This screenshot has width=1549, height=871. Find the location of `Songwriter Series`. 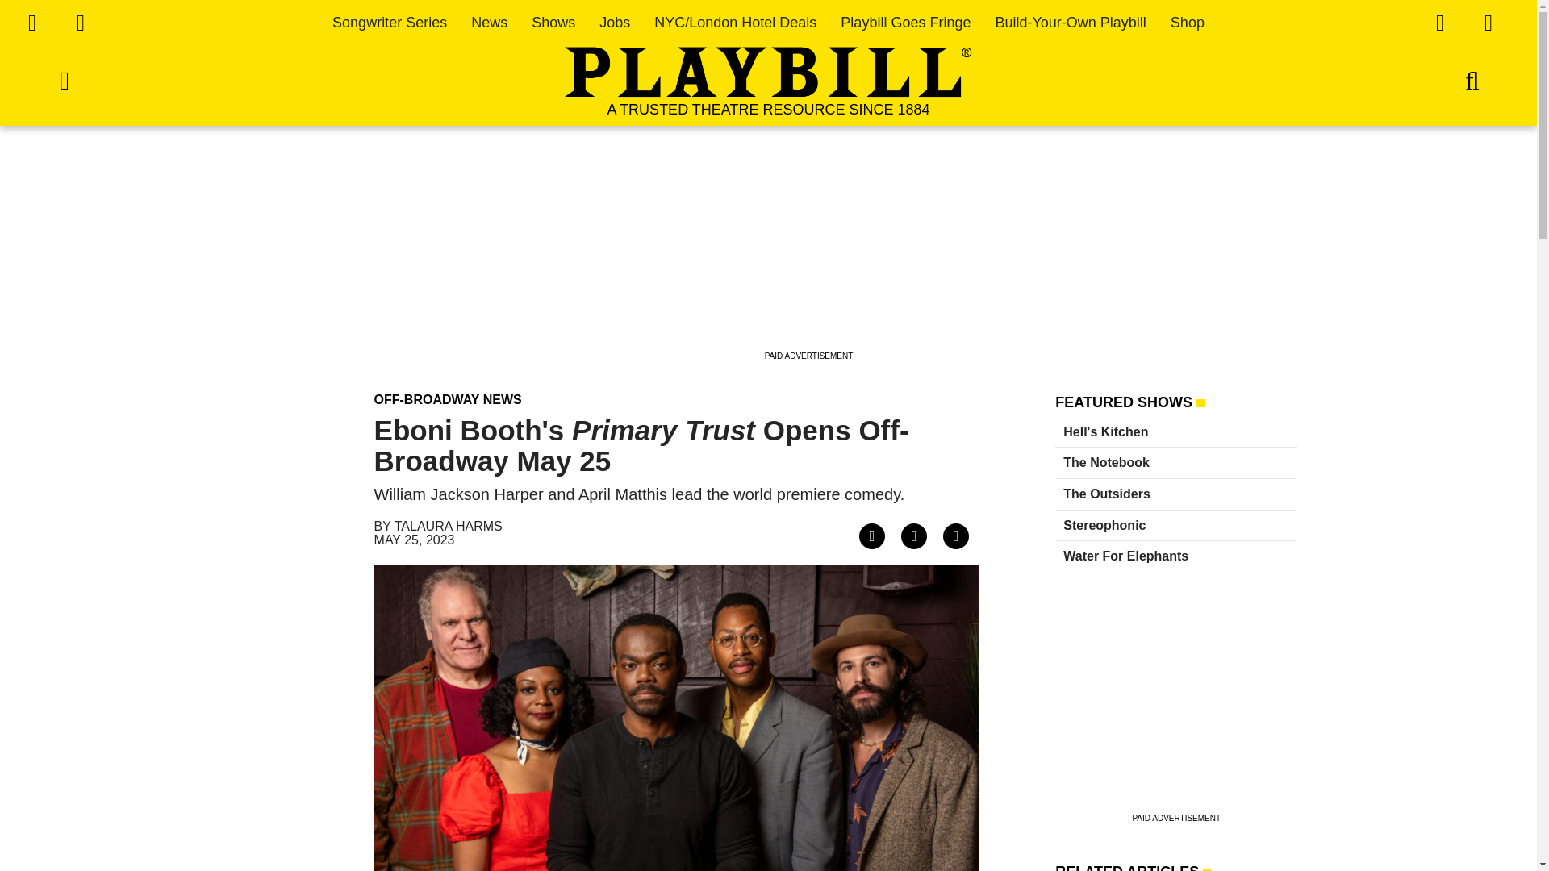

Songwriter Series is located at coordinates (390, 23).